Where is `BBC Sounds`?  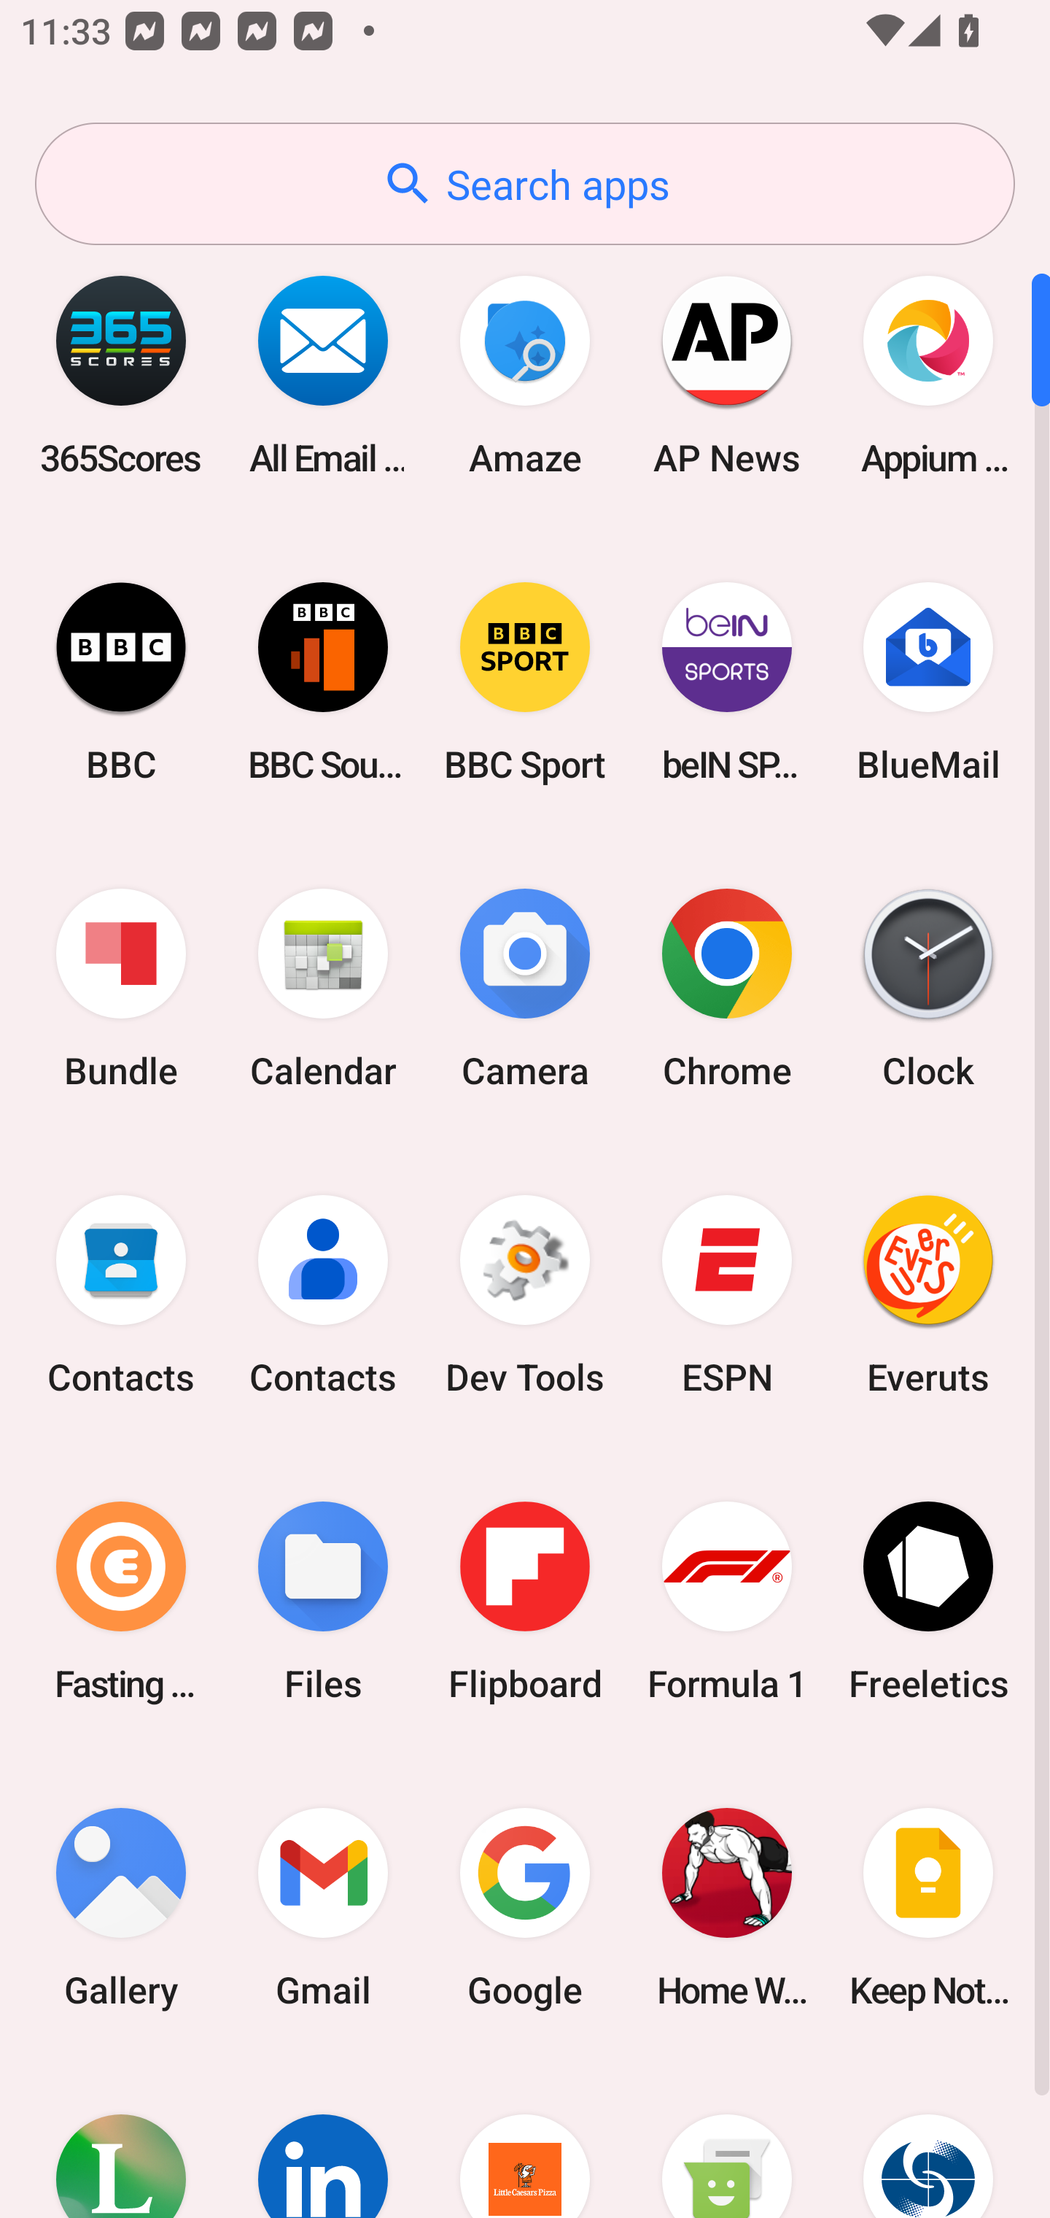 BBC Sounds is located at coordinates (323, 681).